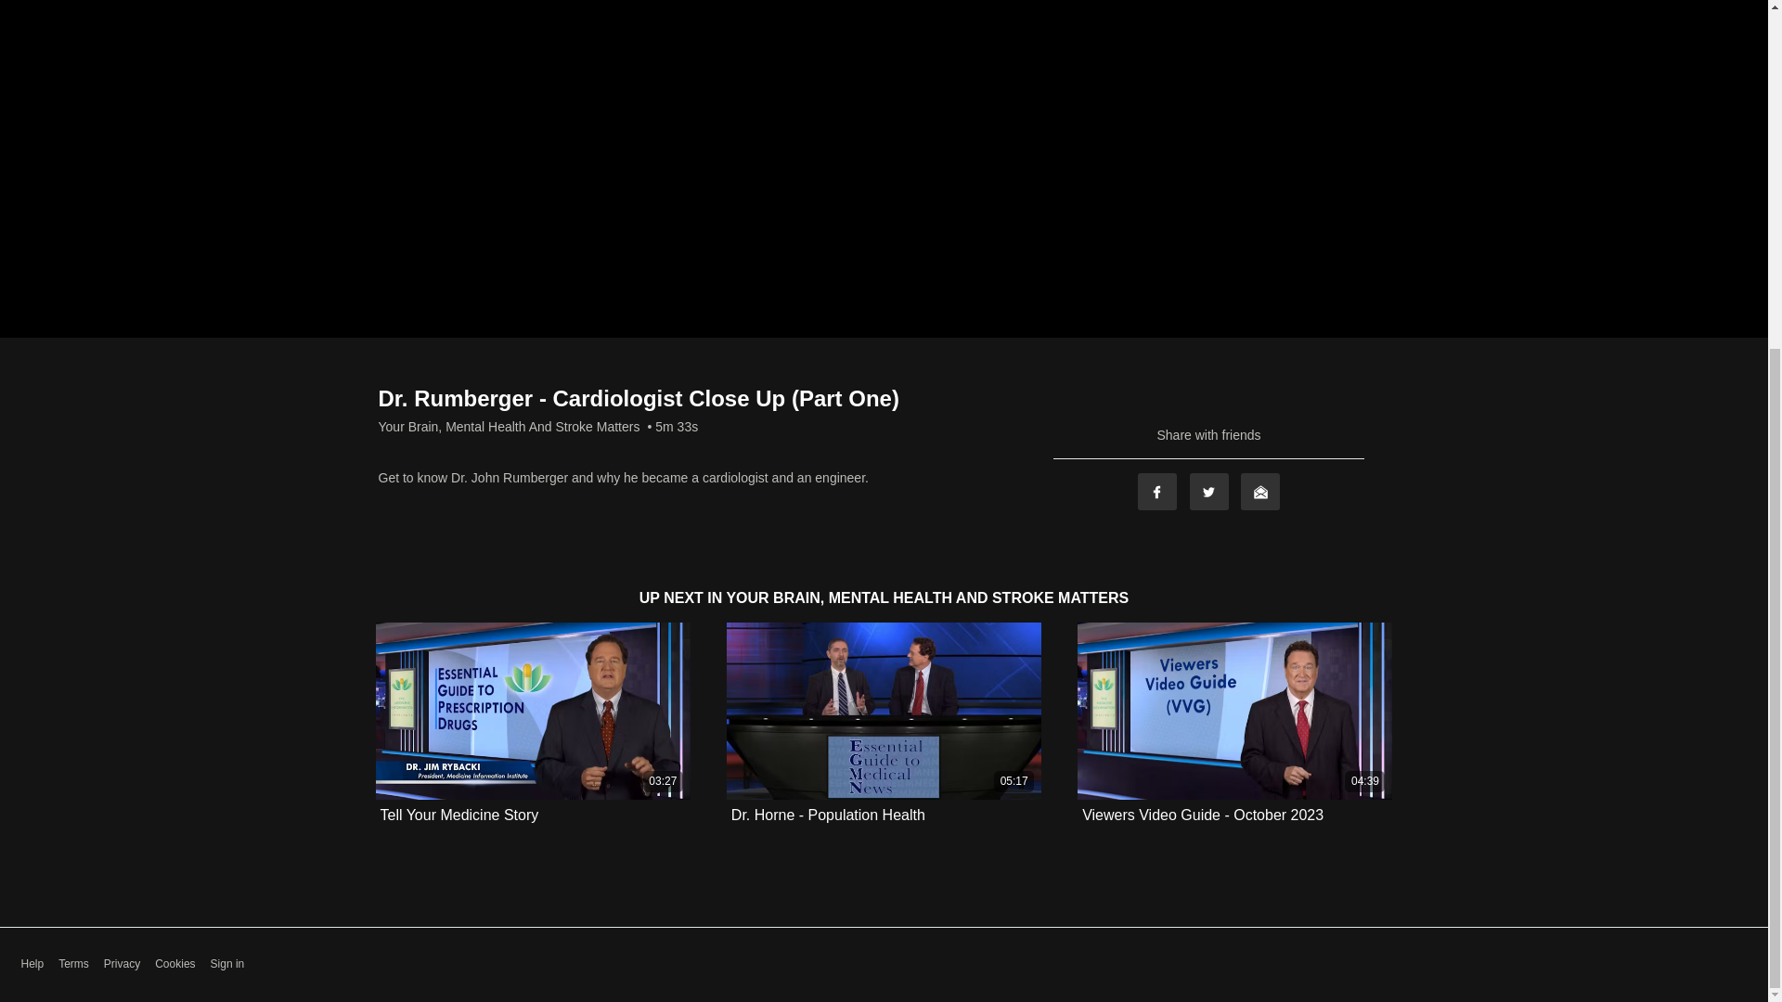  I want to click on Your Brain, Mental Health And Stroke Matters, so click(509, 427).